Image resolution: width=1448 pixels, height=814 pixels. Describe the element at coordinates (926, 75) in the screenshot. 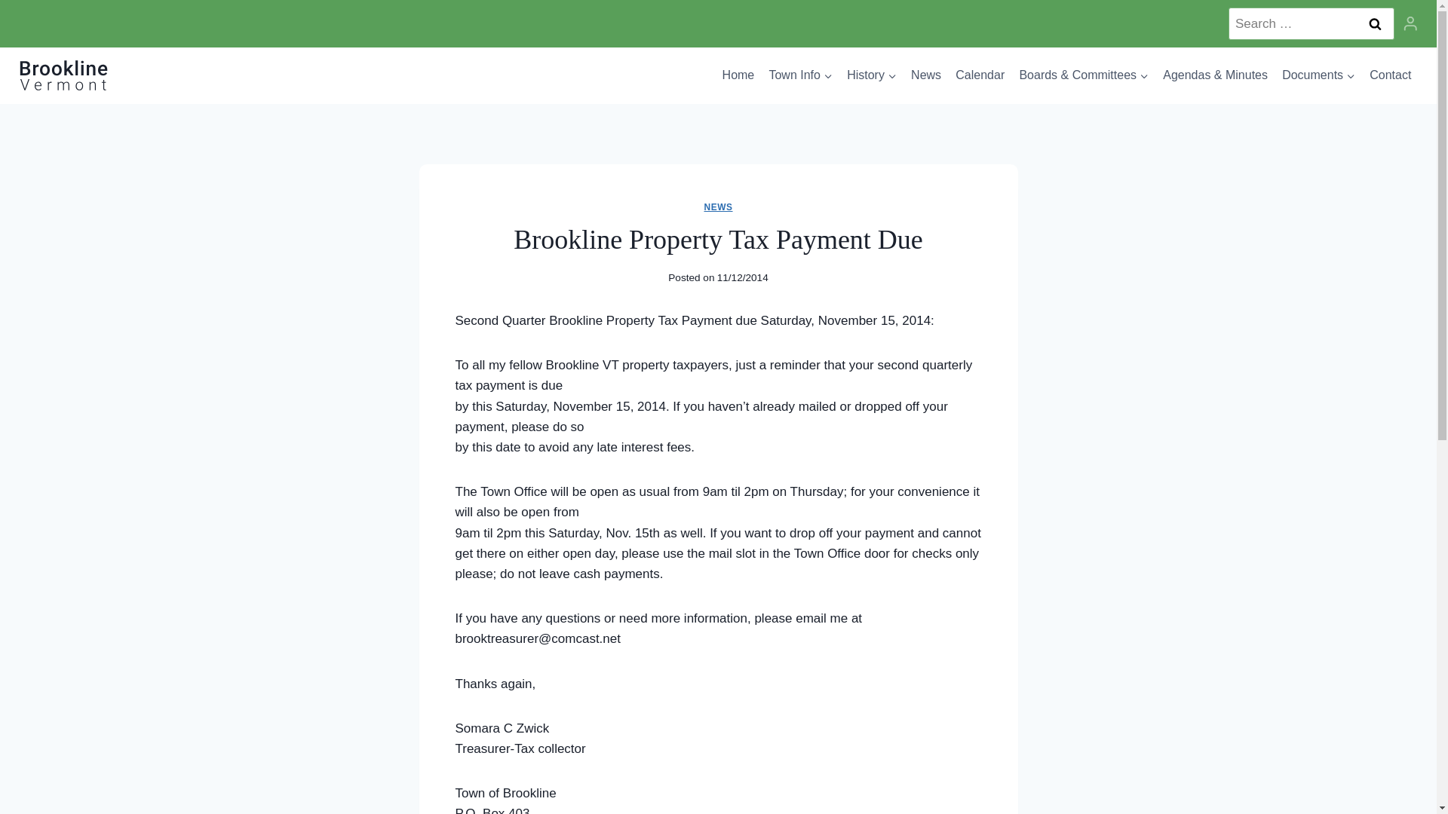

I see `News` at that location.